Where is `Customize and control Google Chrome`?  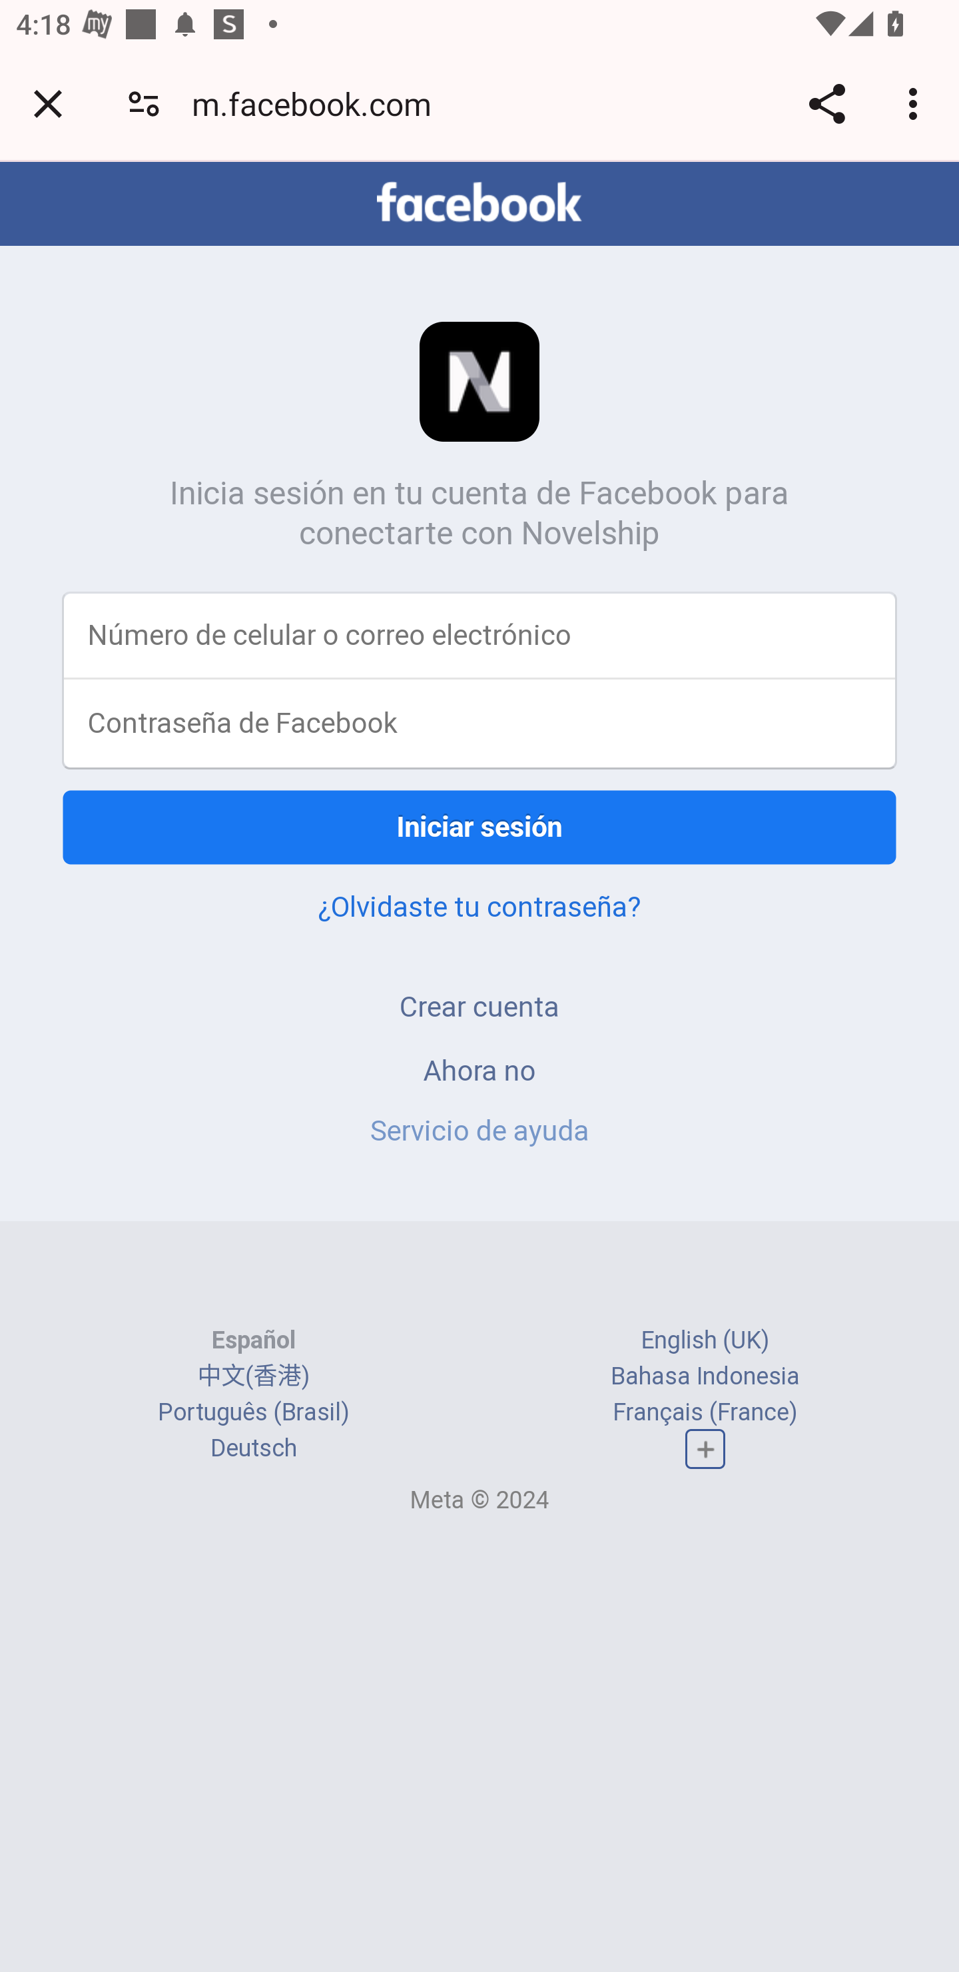 Customize and control Google Chrome is located at coordinates (916, 103).